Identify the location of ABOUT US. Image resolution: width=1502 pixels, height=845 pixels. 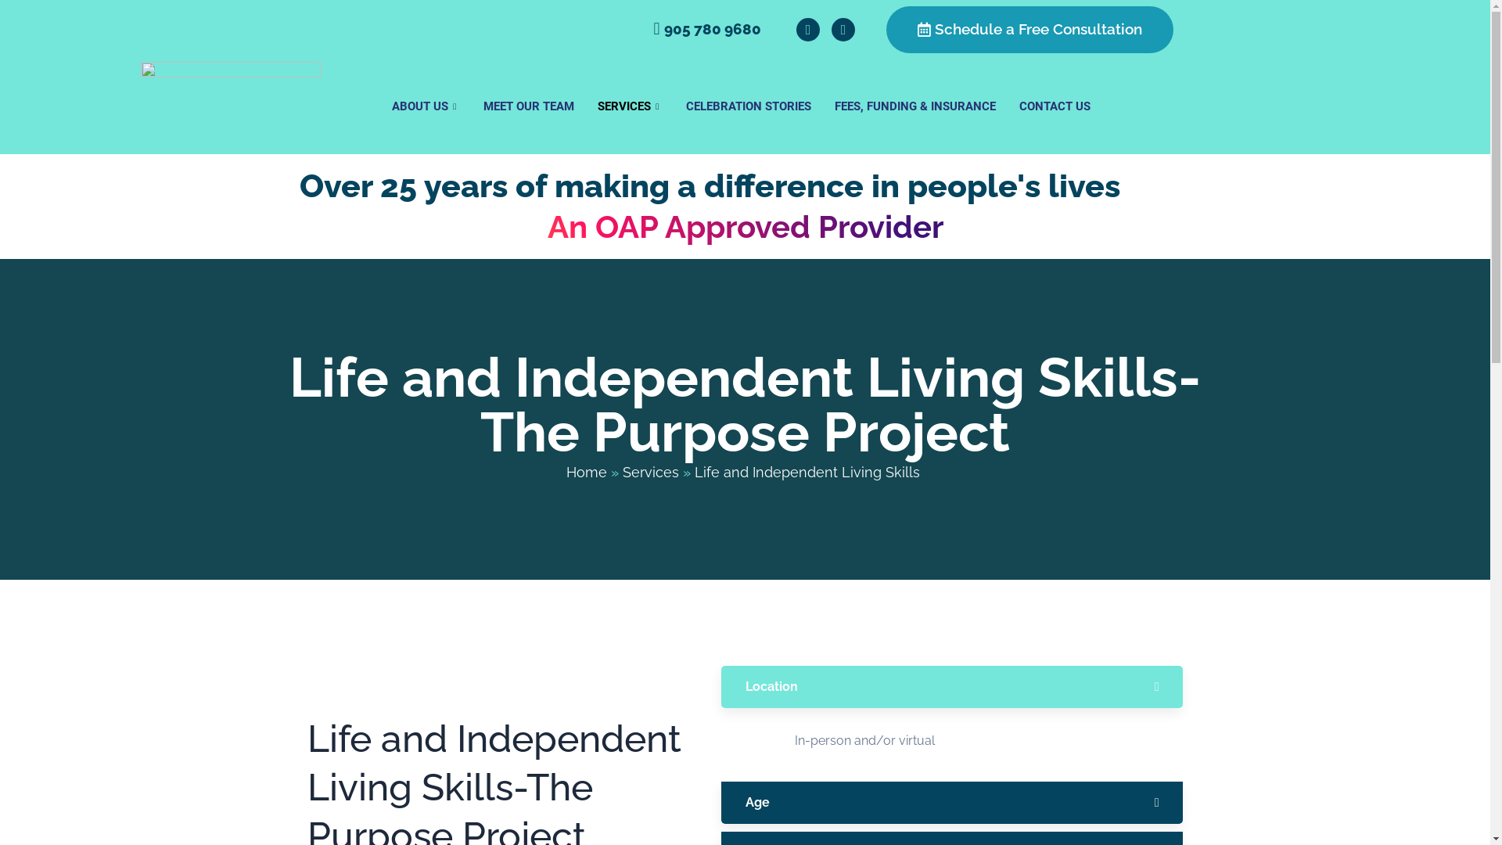
(426, 107).